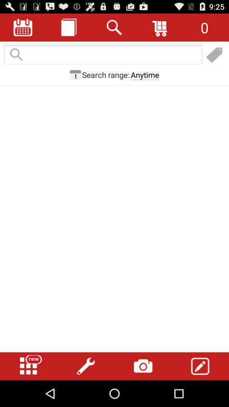 The width and height of the screenshot is (229, 407). Describe the element at coordinates (215, 55) in the screenshot. I see `press the icon below 0 app` at that location.